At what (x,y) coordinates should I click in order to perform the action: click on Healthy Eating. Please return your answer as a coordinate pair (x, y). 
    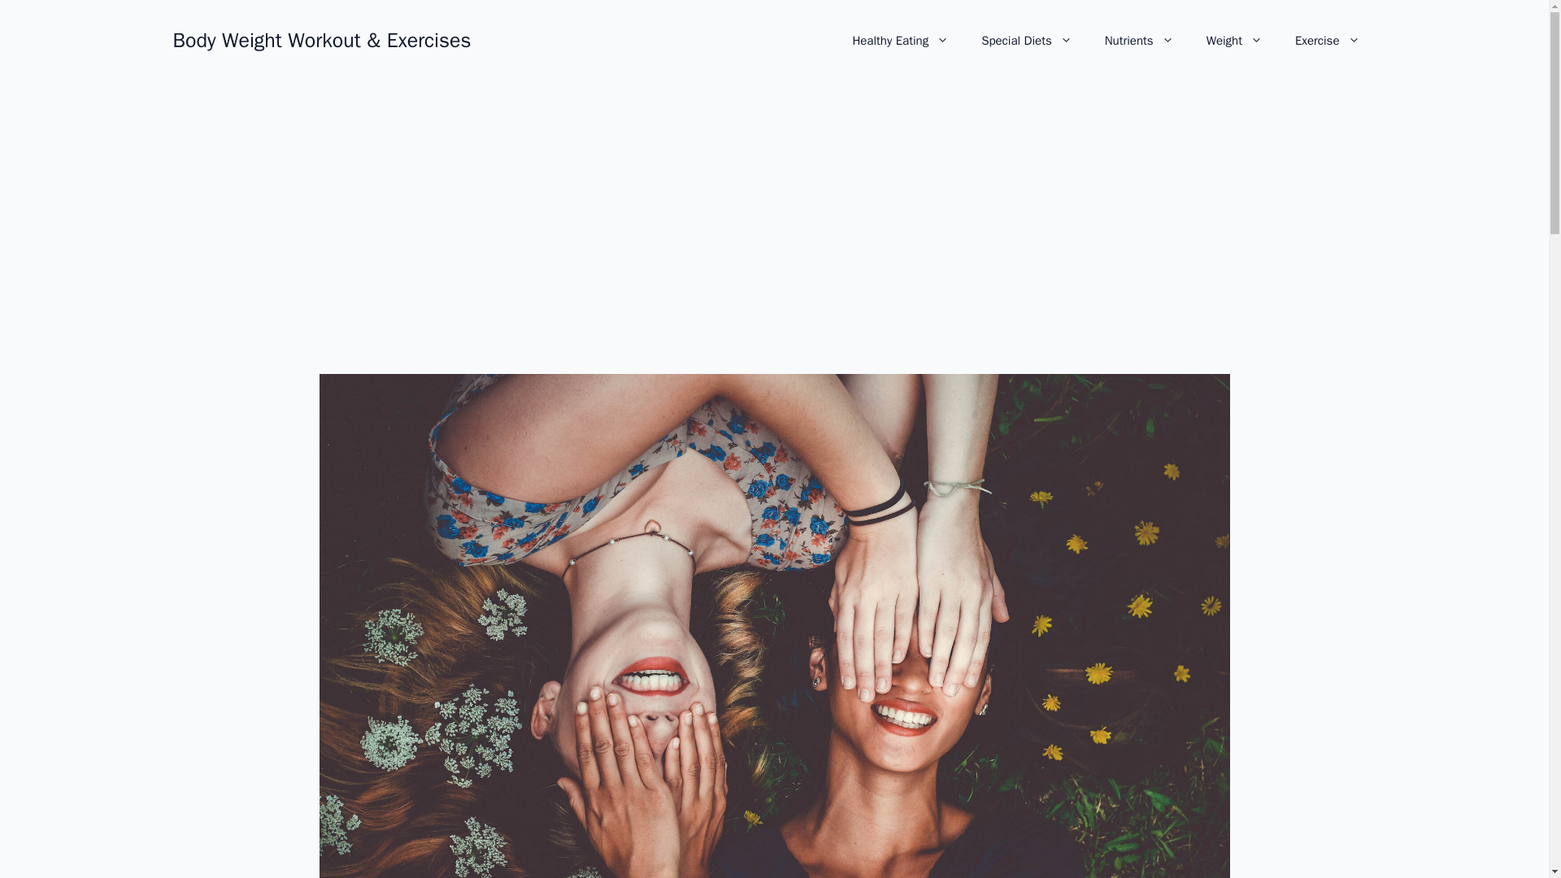
    Looking at the image, I should click on (899, 41).